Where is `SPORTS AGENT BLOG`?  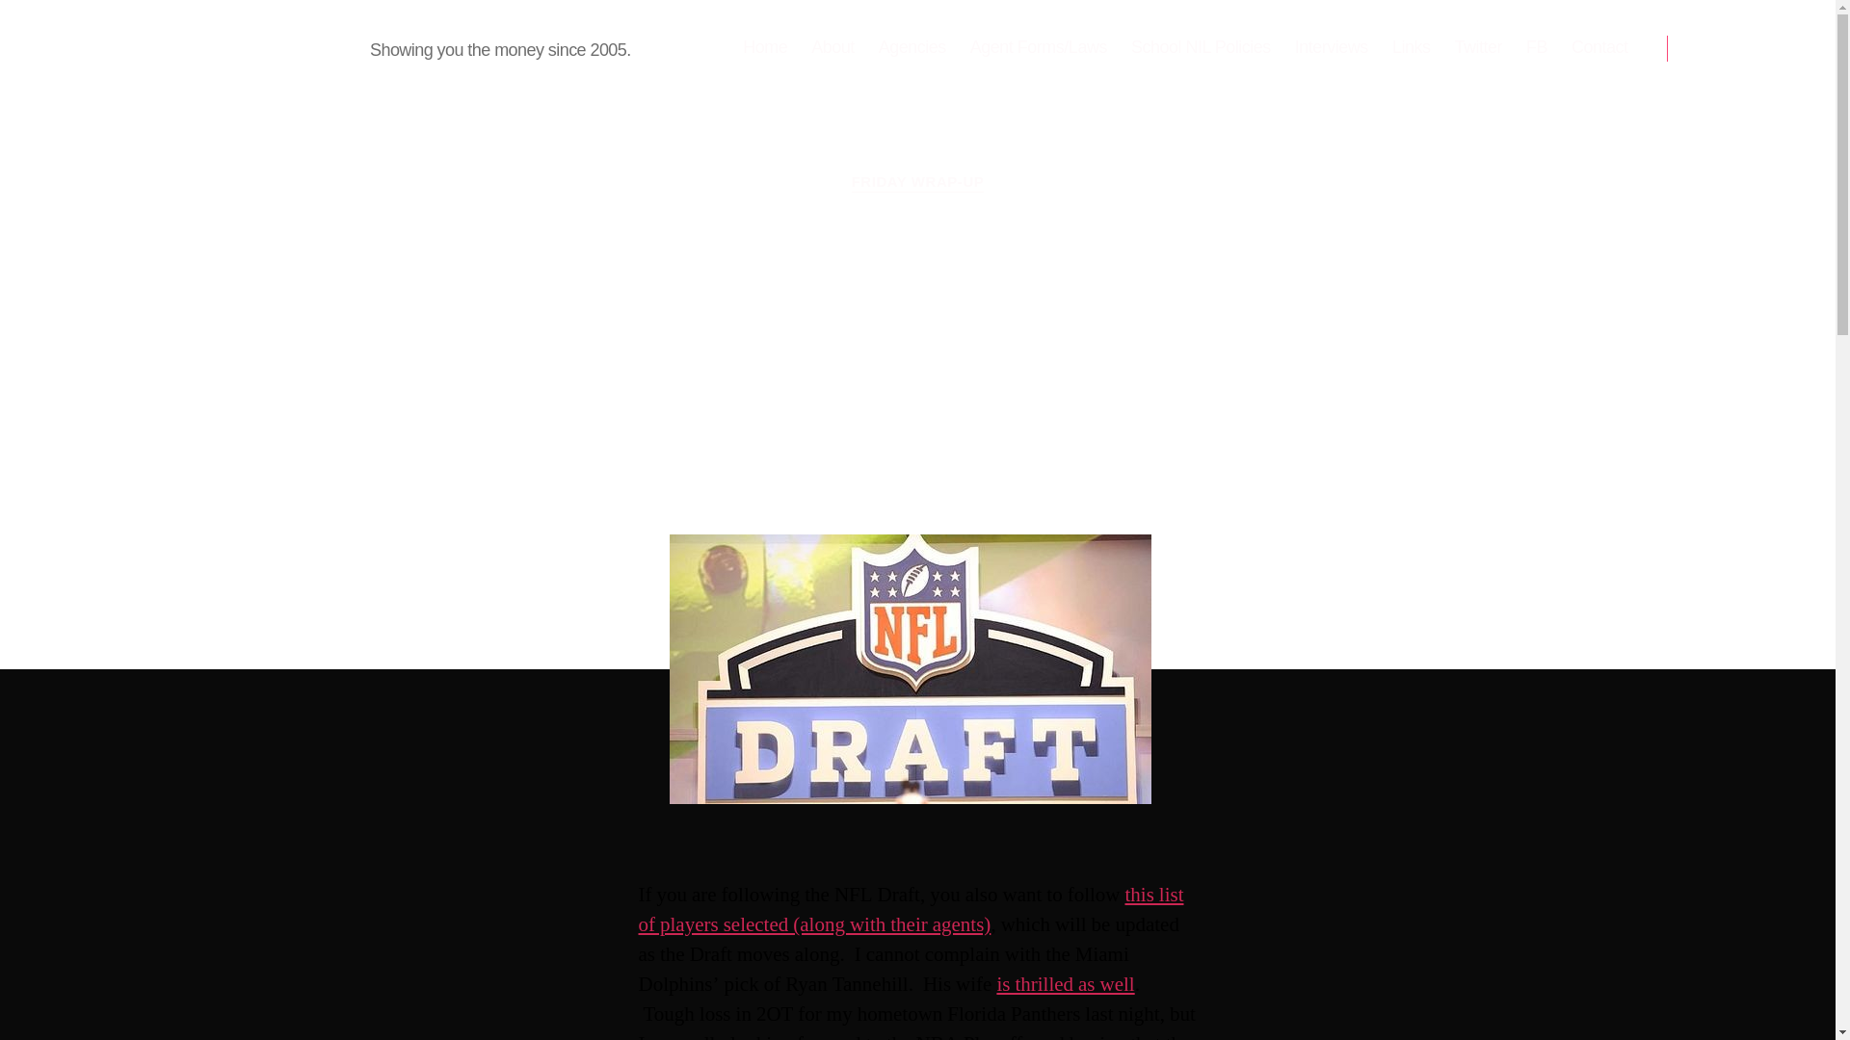 SPORTS AGENT BLOG is located at coordinates (227, 47).